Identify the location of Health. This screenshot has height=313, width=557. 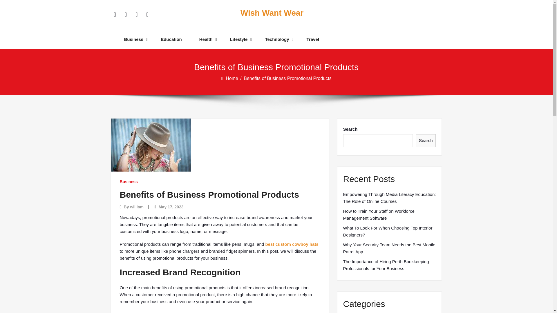
(206, 39).